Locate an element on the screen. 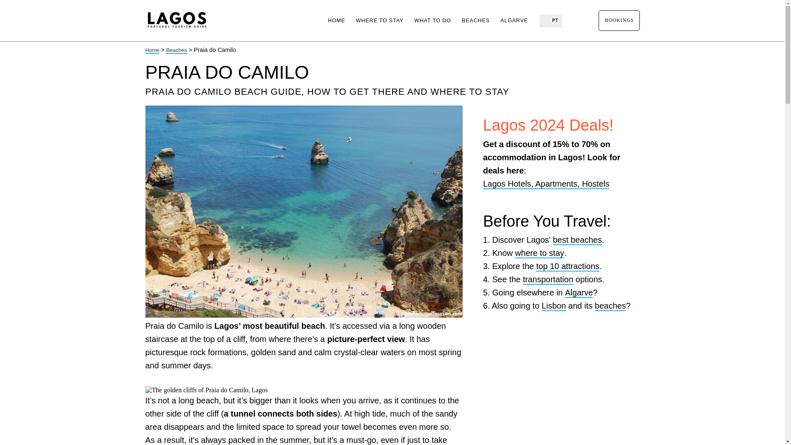 The height and width of the screenshot is (445, 791). HOME is located at coordinates (336, 21).